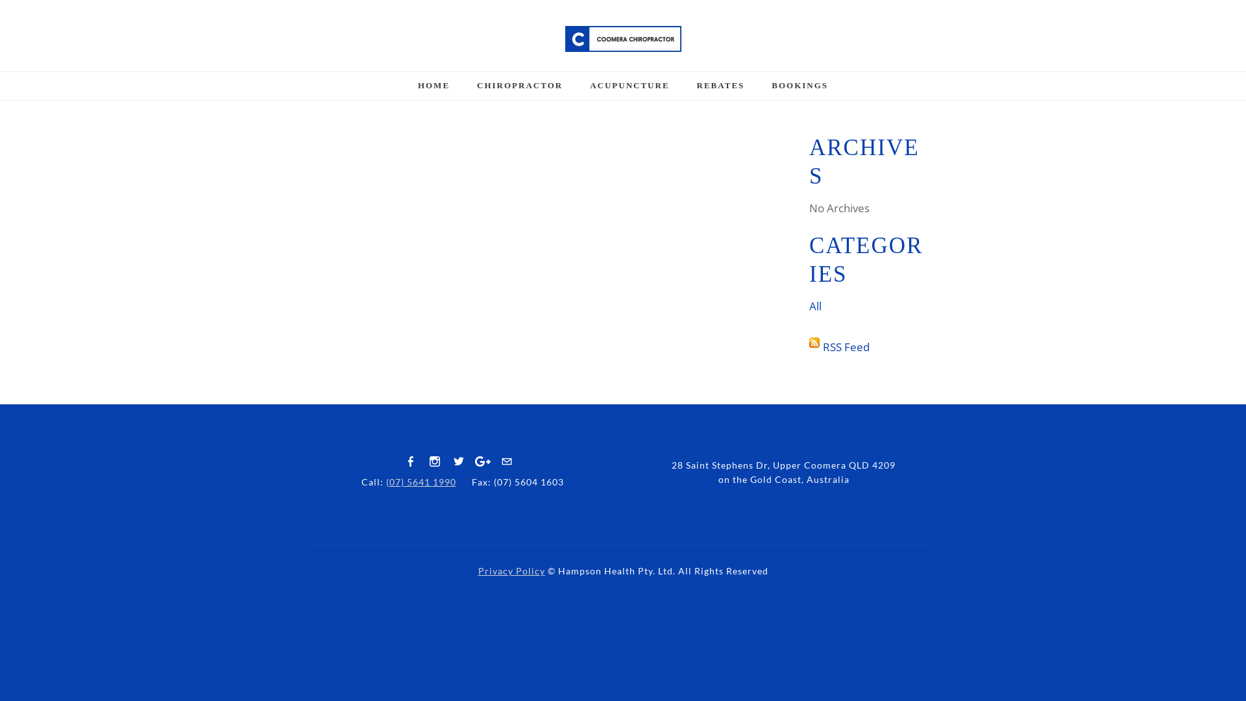 The width and height of the screenshot is (1246, 701). Describe the element at coordinates (434, 90) in the screenshot. I see `HOME` at that location.